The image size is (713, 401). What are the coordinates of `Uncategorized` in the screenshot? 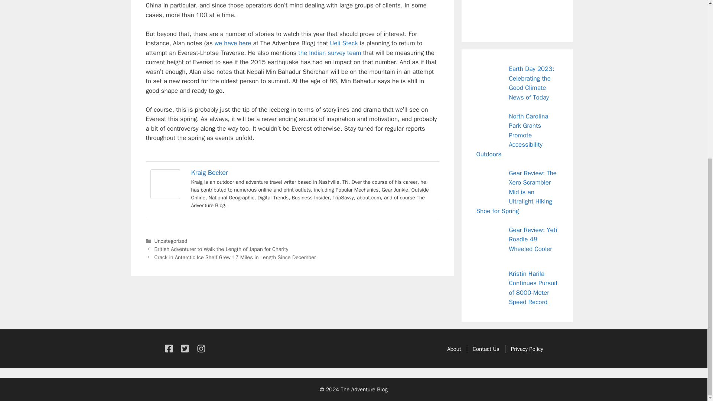 It's located at (171, 241).